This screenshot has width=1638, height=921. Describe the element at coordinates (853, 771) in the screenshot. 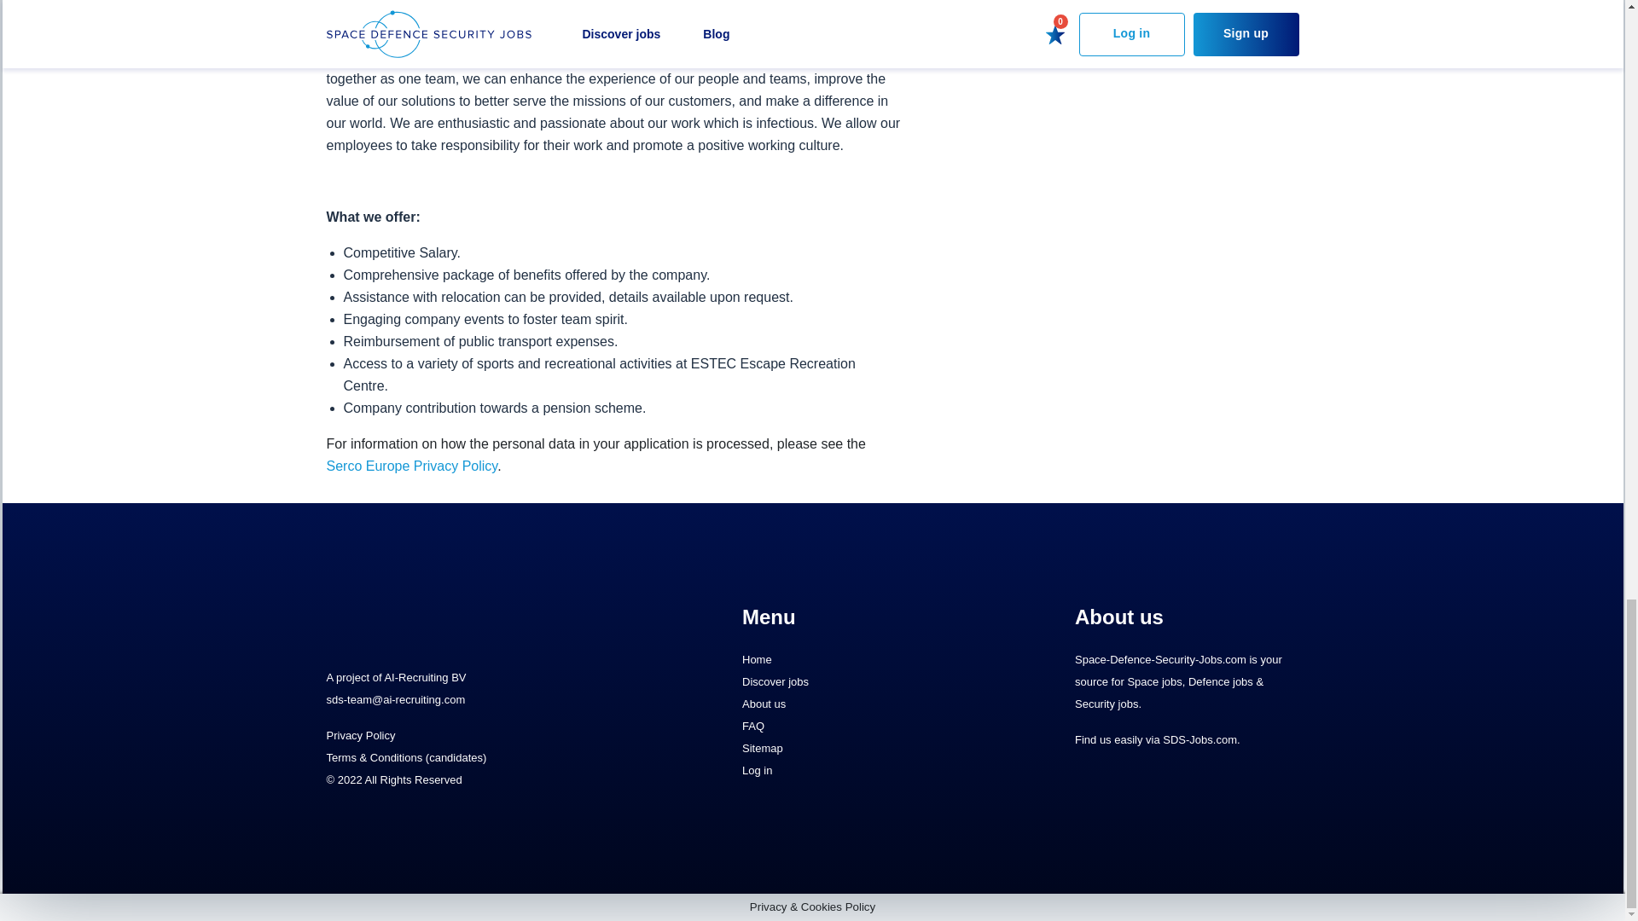

I see `Log in` at that location.